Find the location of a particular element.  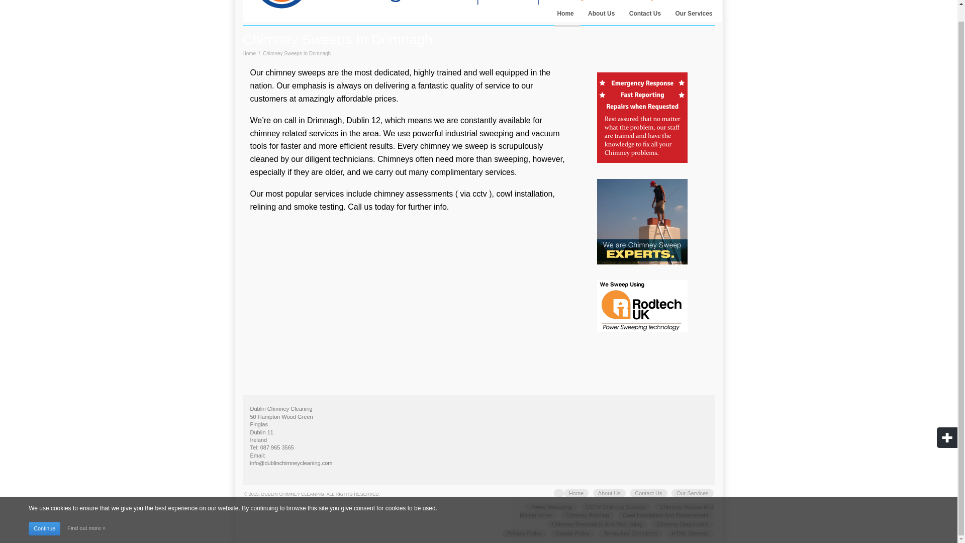

Cowl Installation And Replacement is located at coordinates (666, 515).